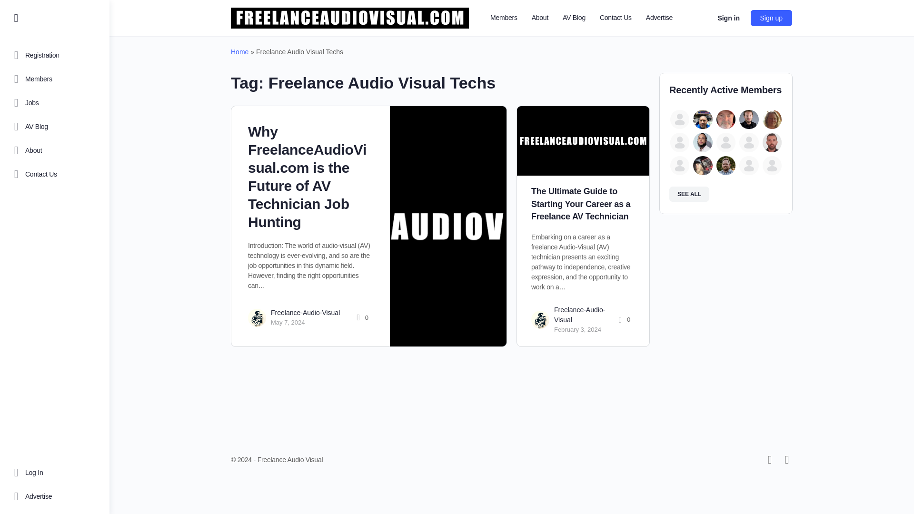 The image size is (914, 514). Describe the element at coordinates (288, 322) in the screenshot. I see `May 7, 2024` at that location.